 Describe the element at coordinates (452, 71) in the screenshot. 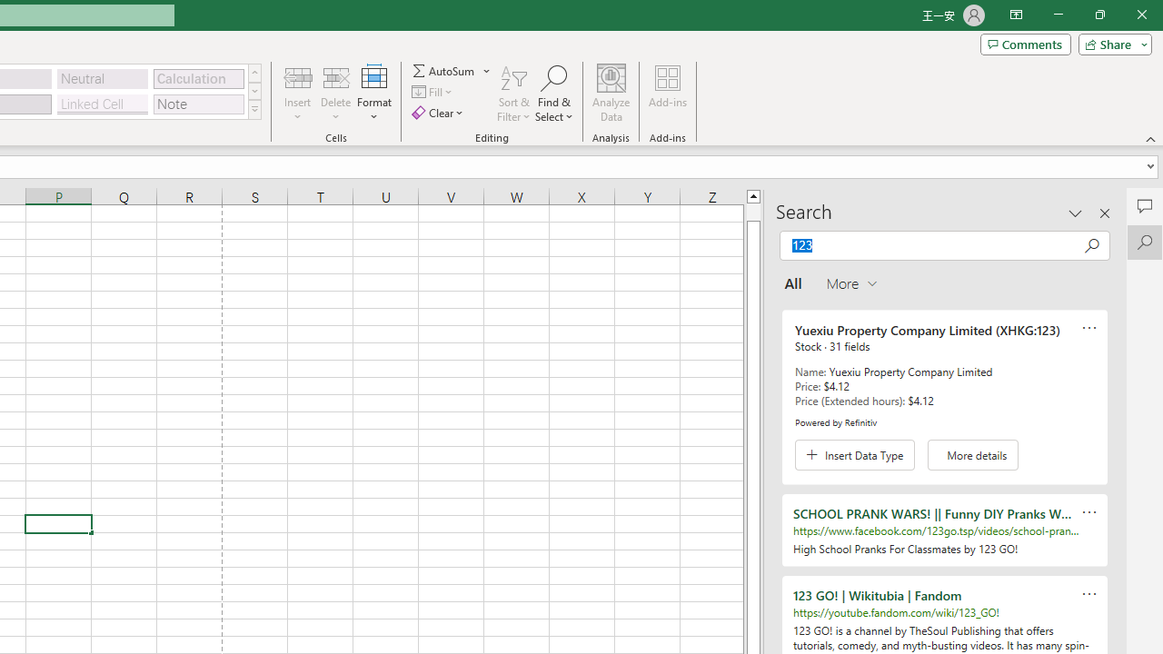

I see `AutoSum` at that location.